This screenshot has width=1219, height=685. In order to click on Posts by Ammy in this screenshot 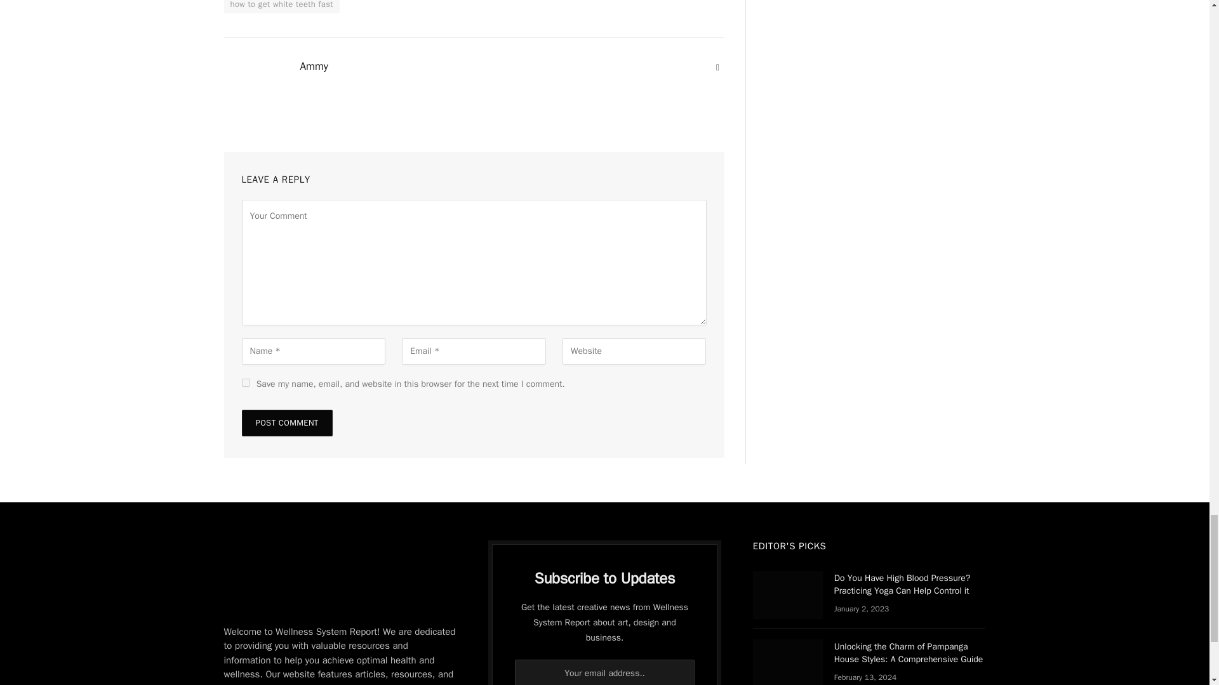, I will do `click(314, 66)`.